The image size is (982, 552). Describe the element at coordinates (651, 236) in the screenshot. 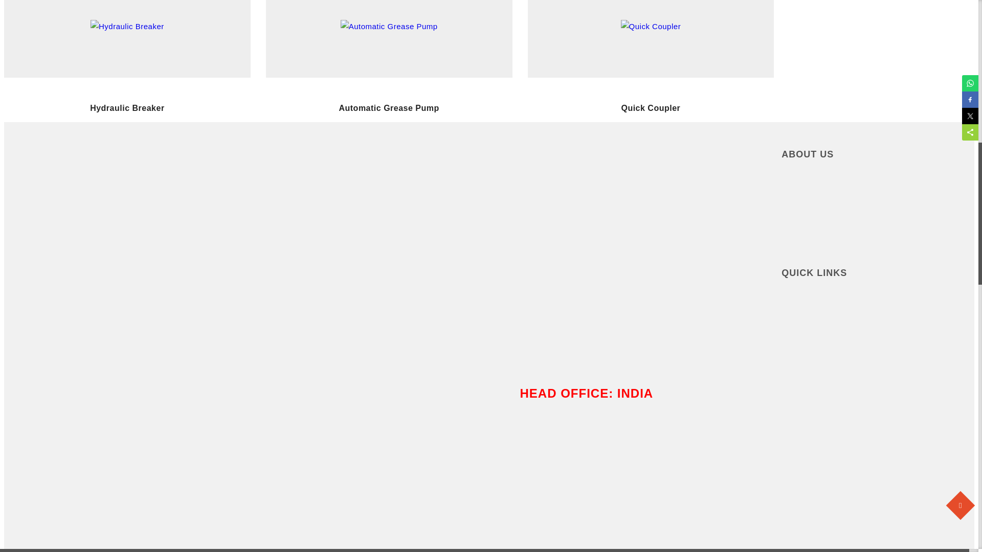

I see `Hydraulic Pile Driver` at that location.